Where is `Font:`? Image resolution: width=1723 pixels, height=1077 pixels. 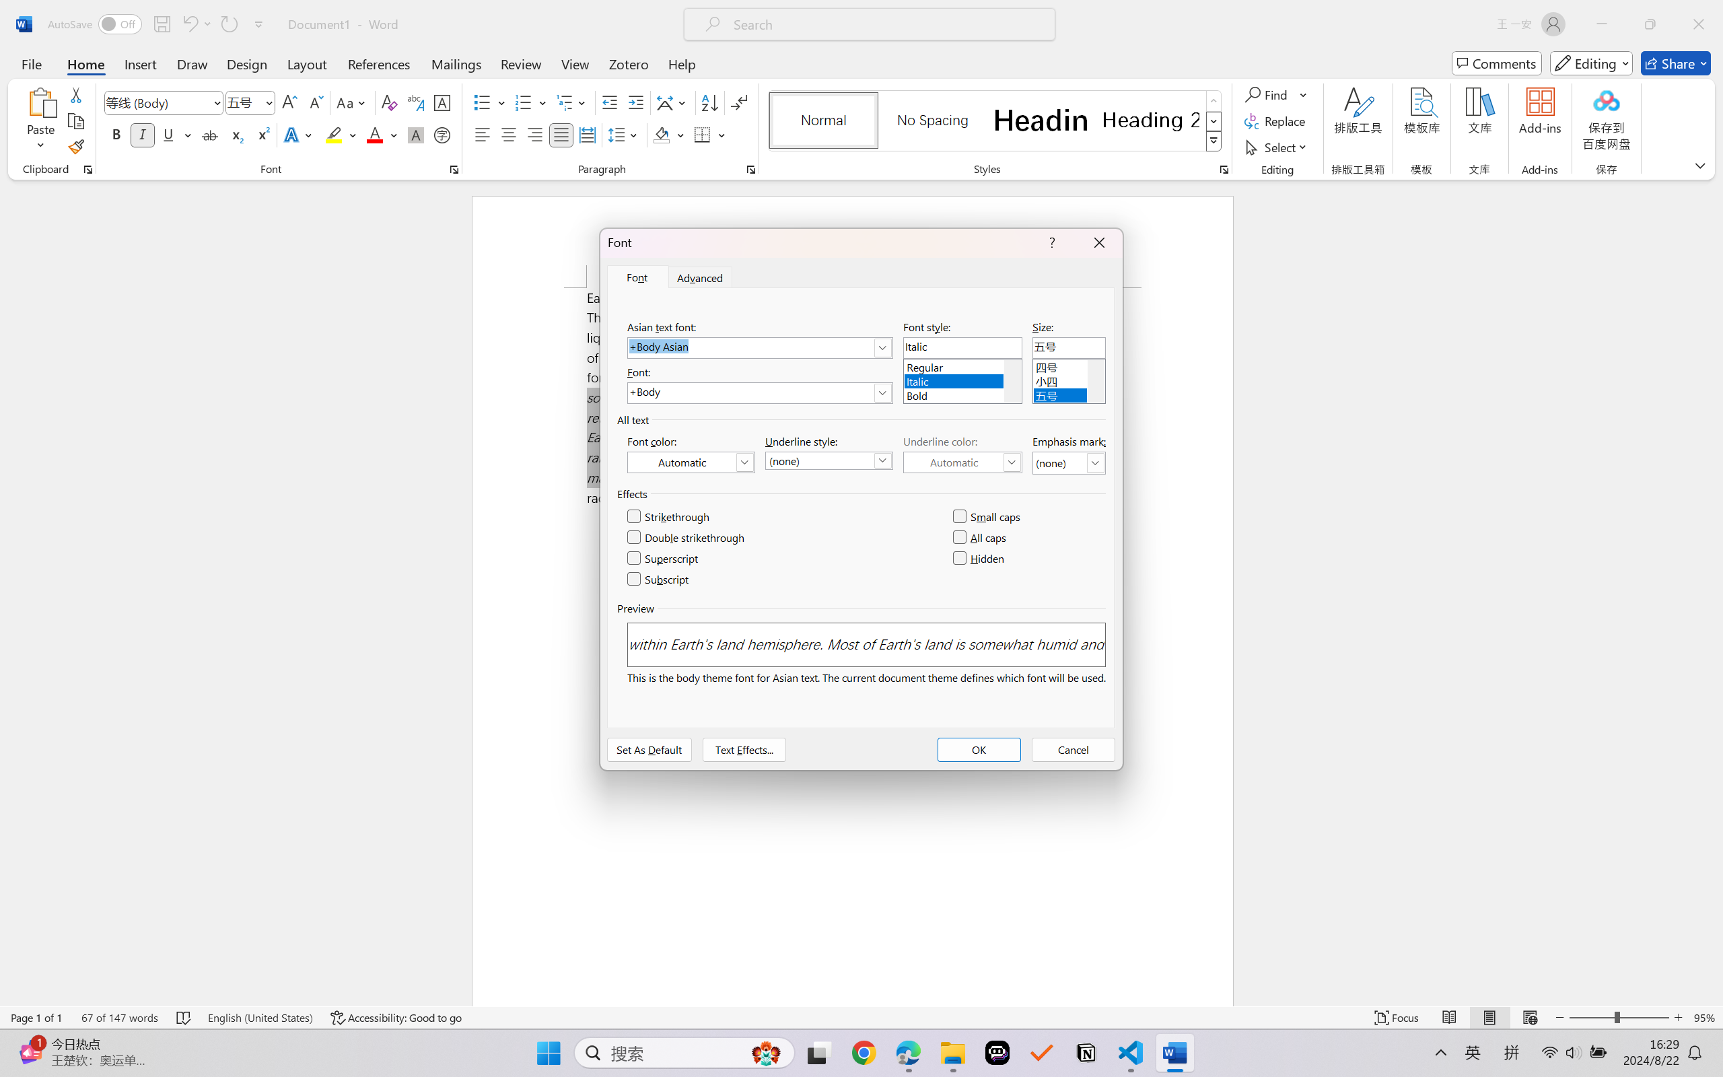
Font: is located at coordinates (759, 393).